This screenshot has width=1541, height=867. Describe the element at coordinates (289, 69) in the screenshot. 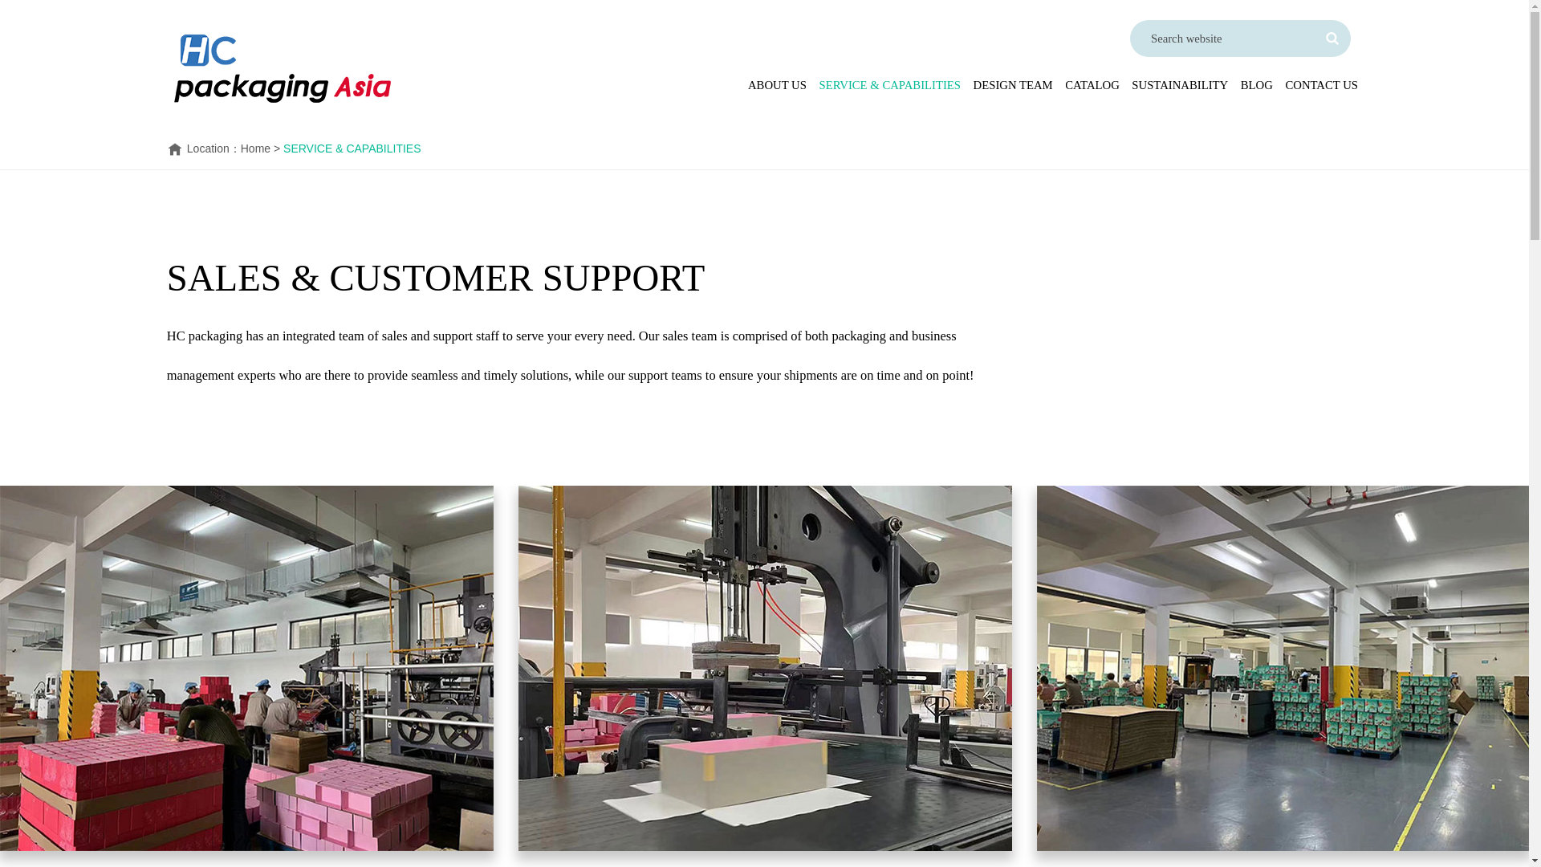

I see `HC packaging Asia` at that location.